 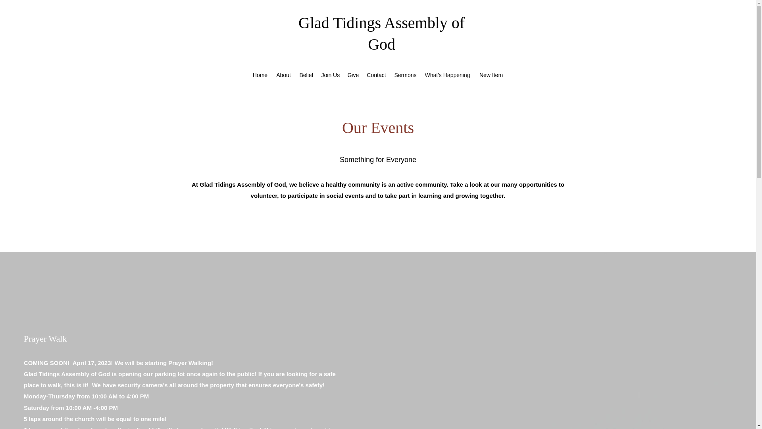 What do you see at coordinates (382, 33) in the screenshot?
I see `Glad Tidings Assembly of God` at bounding box center [382, 33].